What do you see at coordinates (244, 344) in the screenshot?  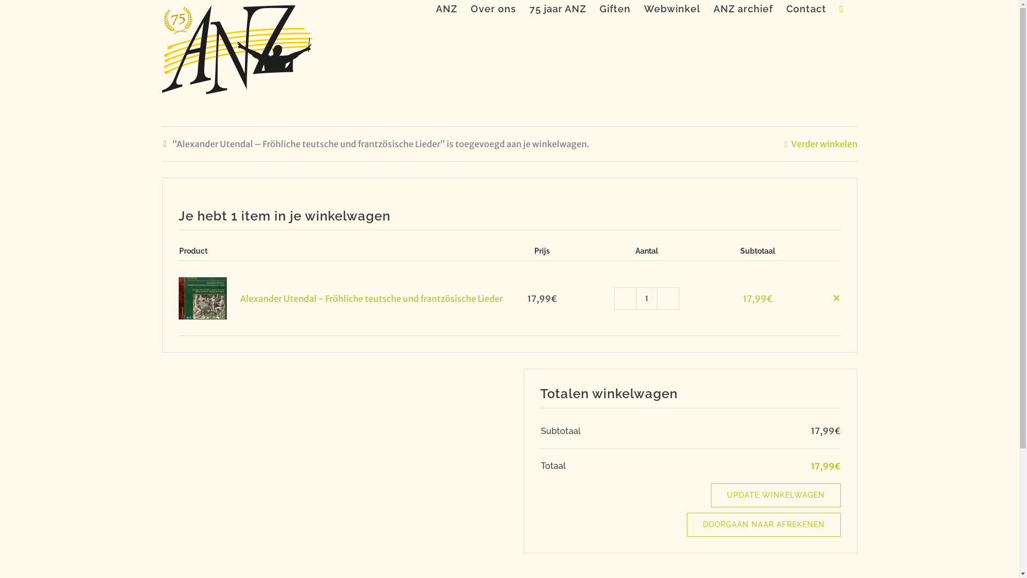 I see `Update winkelwagen` at bounding box center [244, 344].